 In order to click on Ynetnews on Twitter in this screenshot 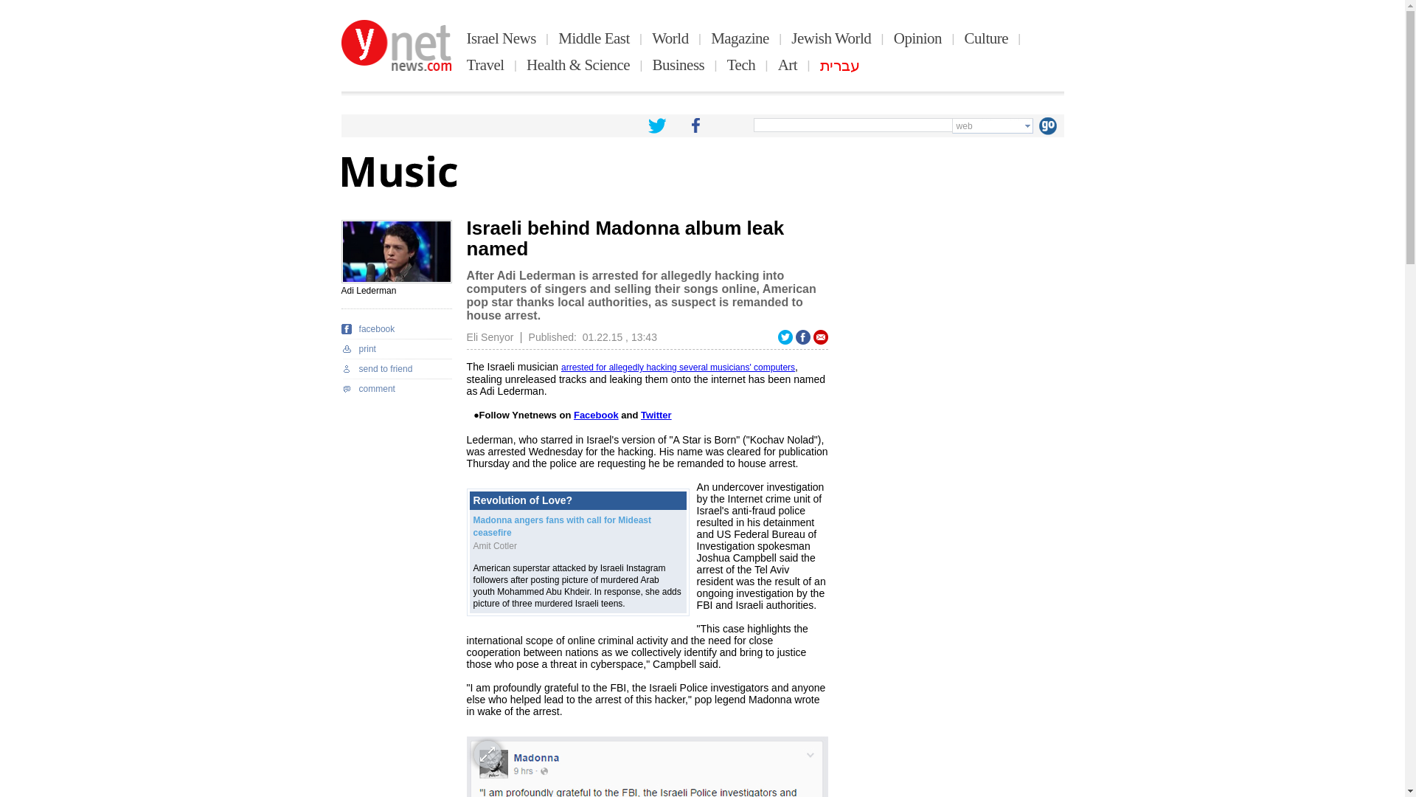, I will do `click(656, 125)`.